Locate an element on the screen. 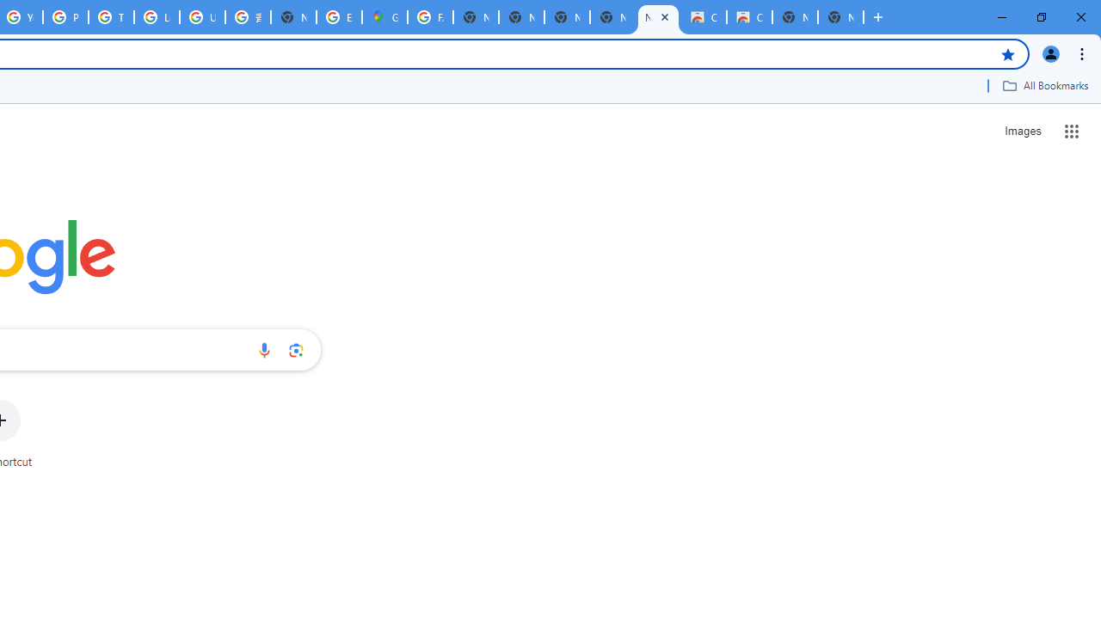 The image size is (1101, 619). Classic Blue - Chrome Web Store is located at coordinates (749, 17).